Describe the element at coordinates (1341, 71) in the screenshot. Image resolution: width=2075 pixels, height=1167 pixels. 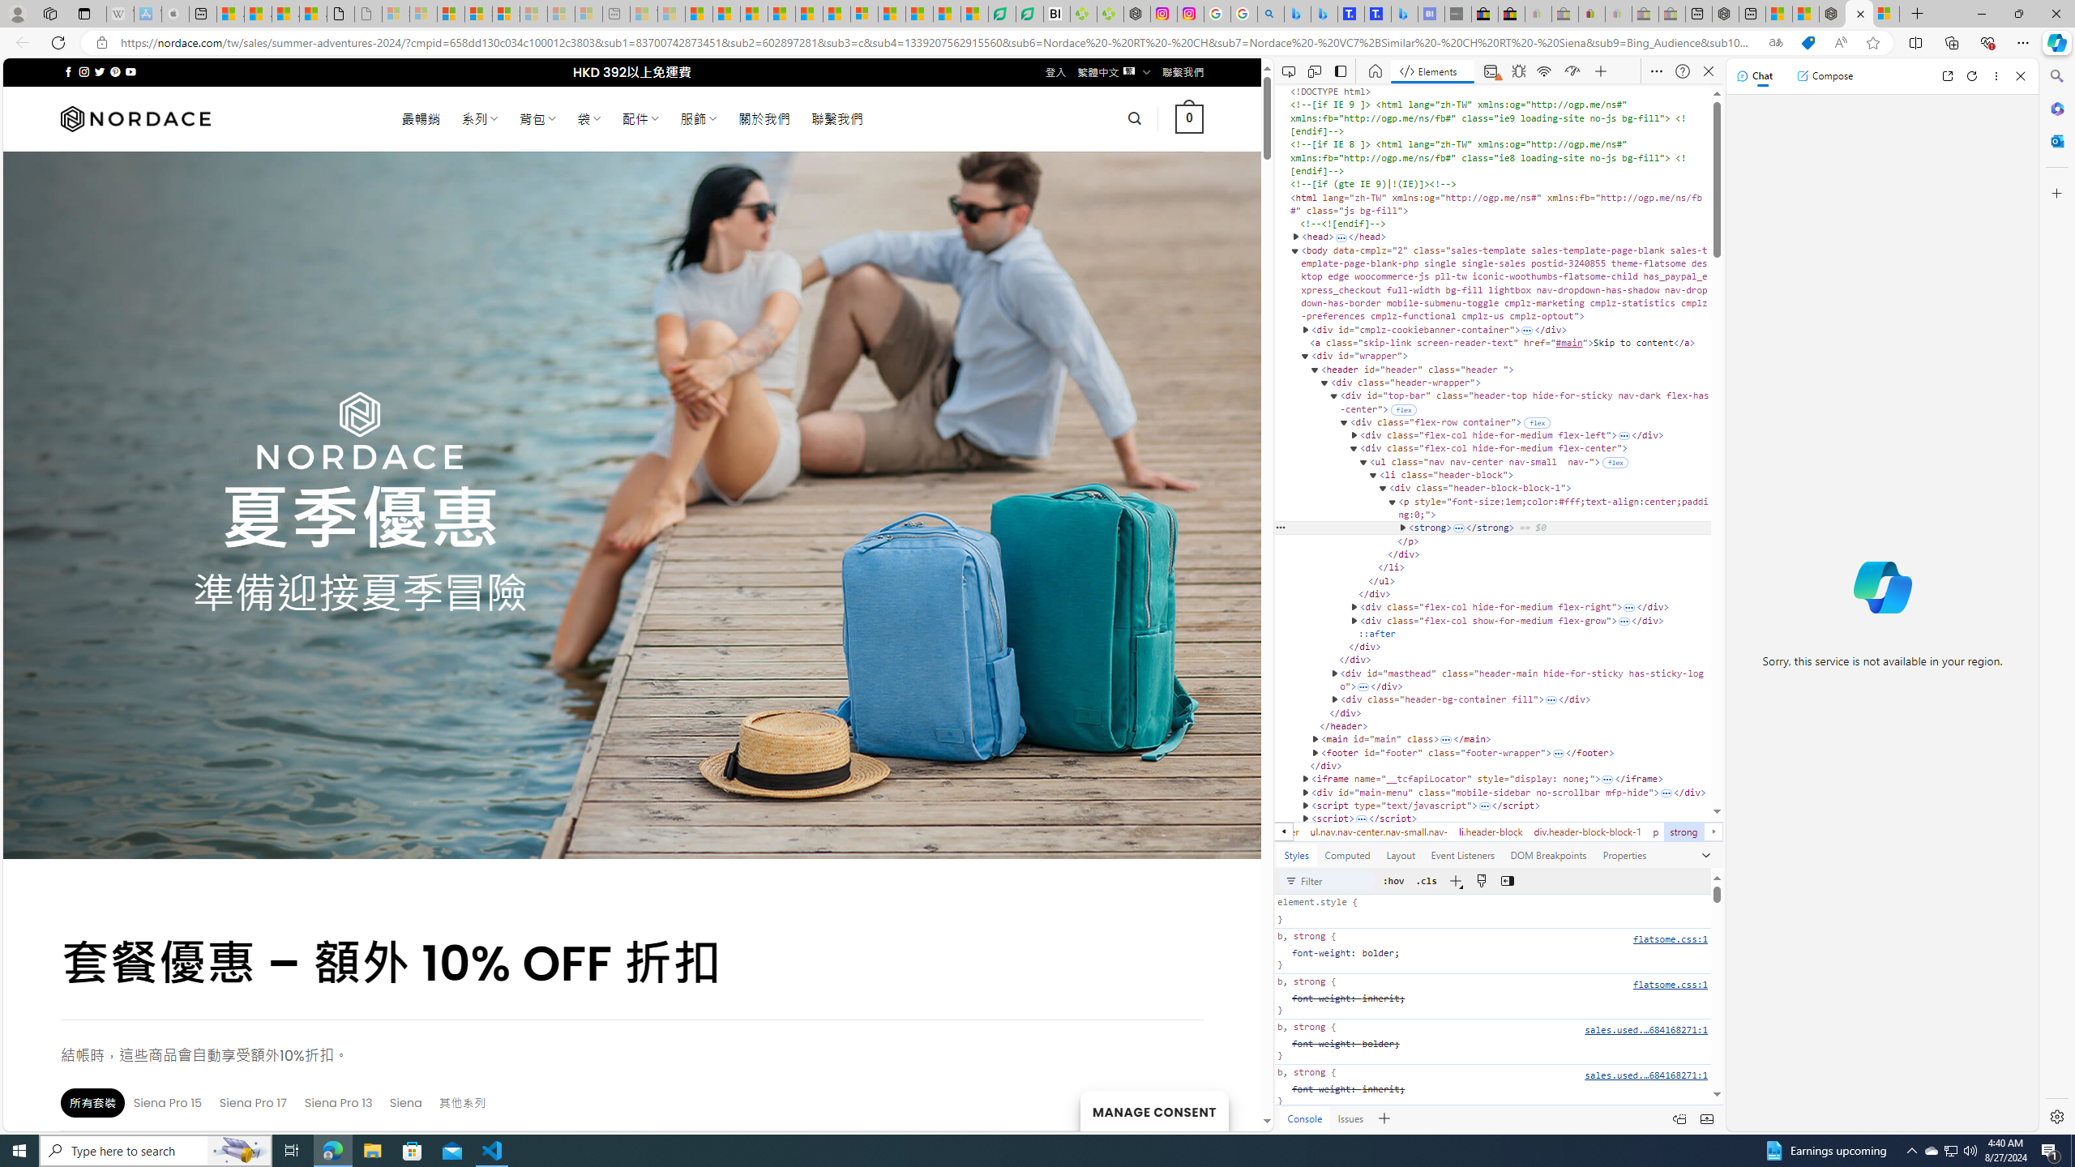
I see `Move Activity Bar to left` at that location.